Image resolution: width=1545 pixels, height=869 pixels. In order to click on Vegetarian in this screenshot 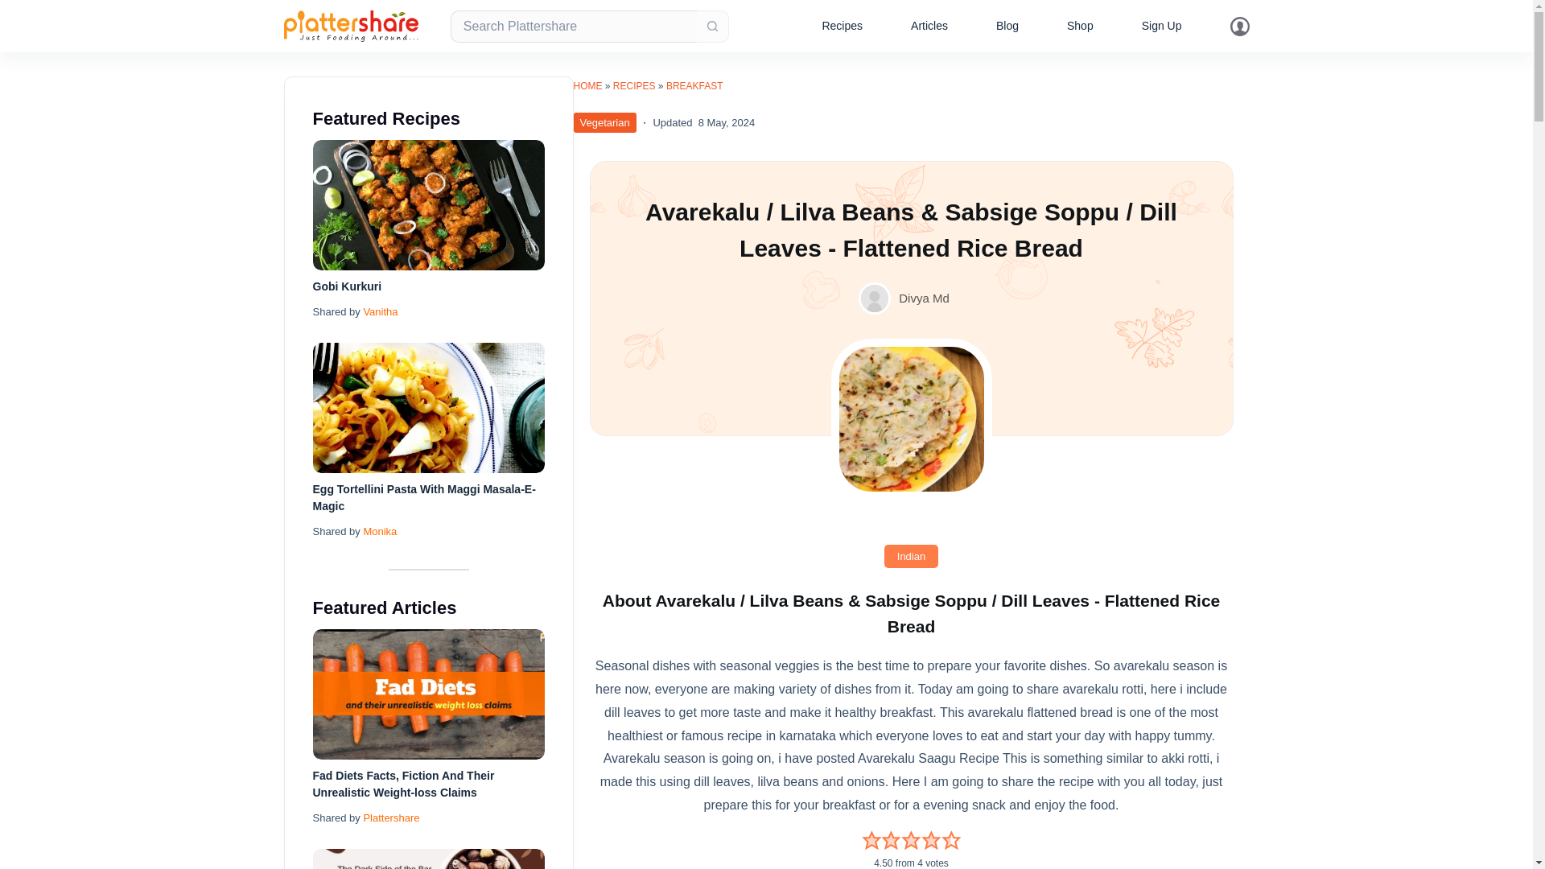, I will do `click(604, 122)`.